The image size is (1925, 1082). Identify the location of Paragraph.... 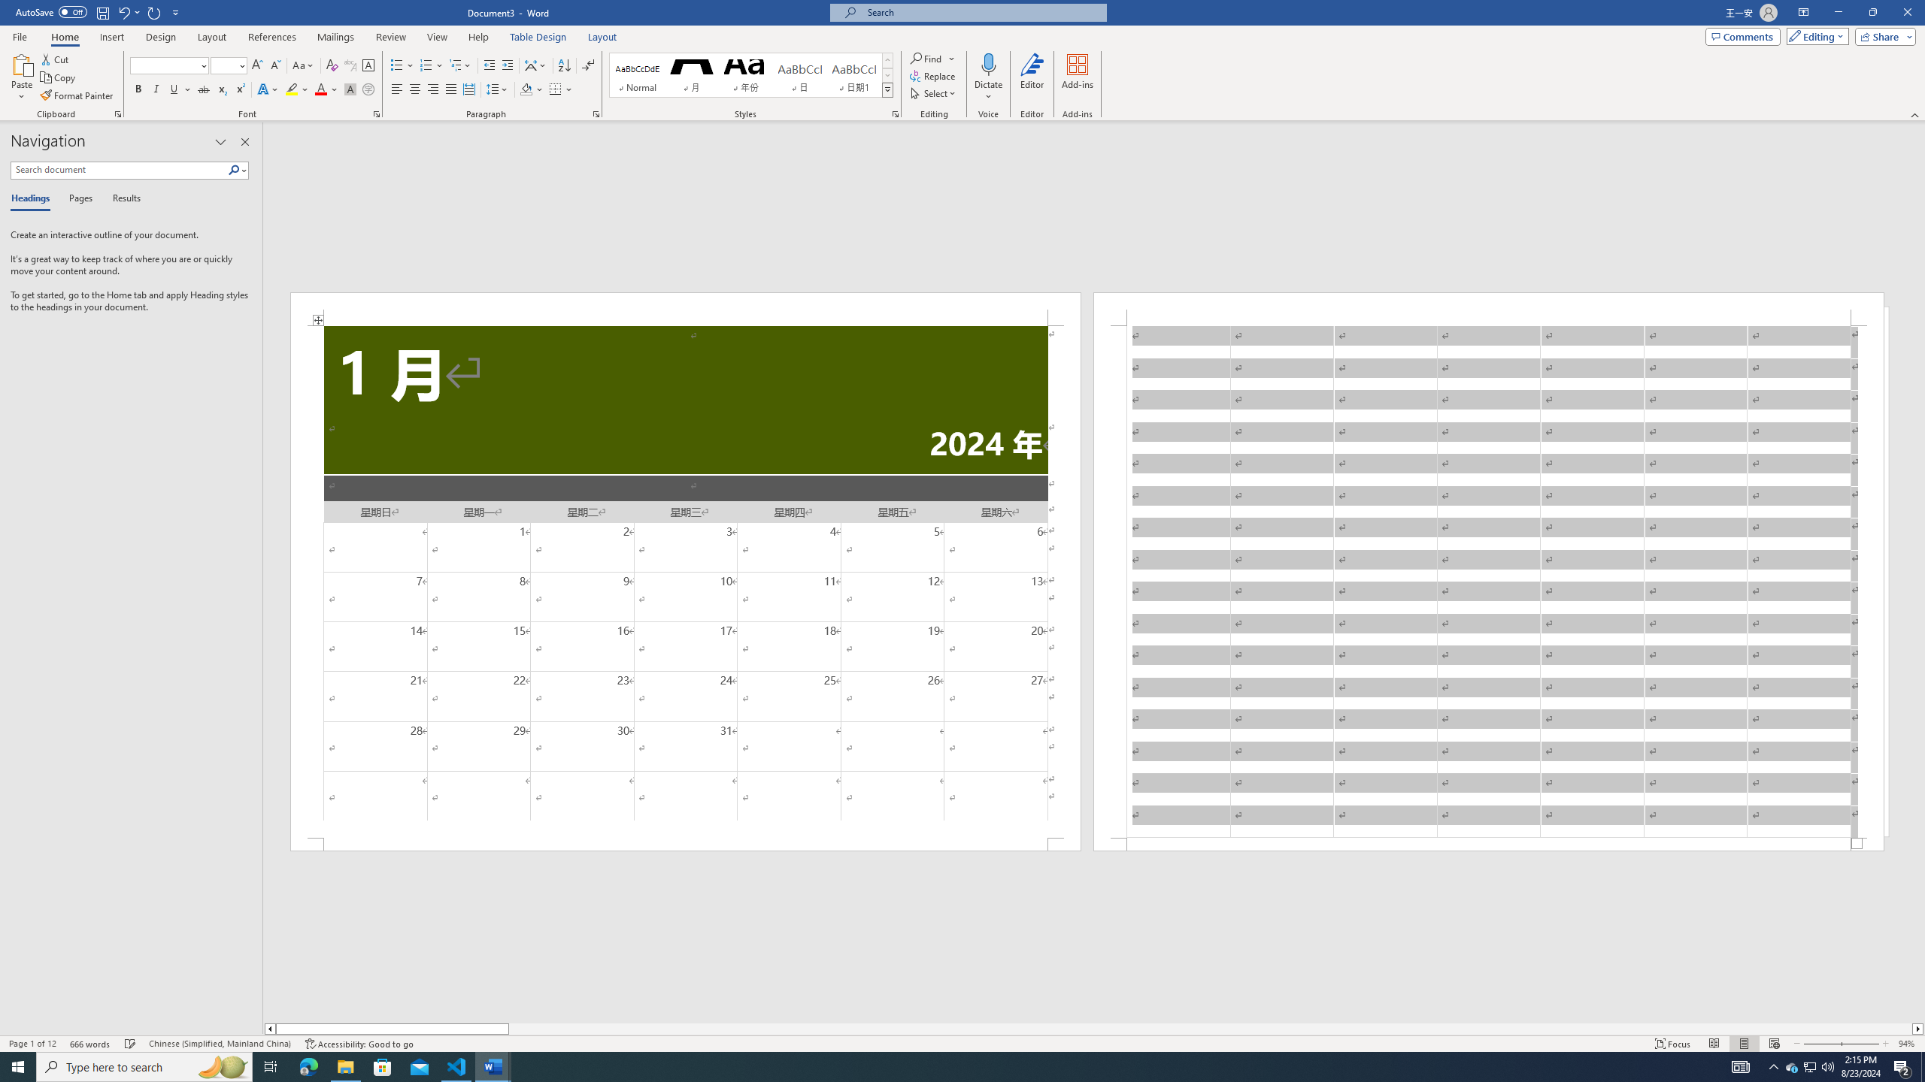
(596, 114).